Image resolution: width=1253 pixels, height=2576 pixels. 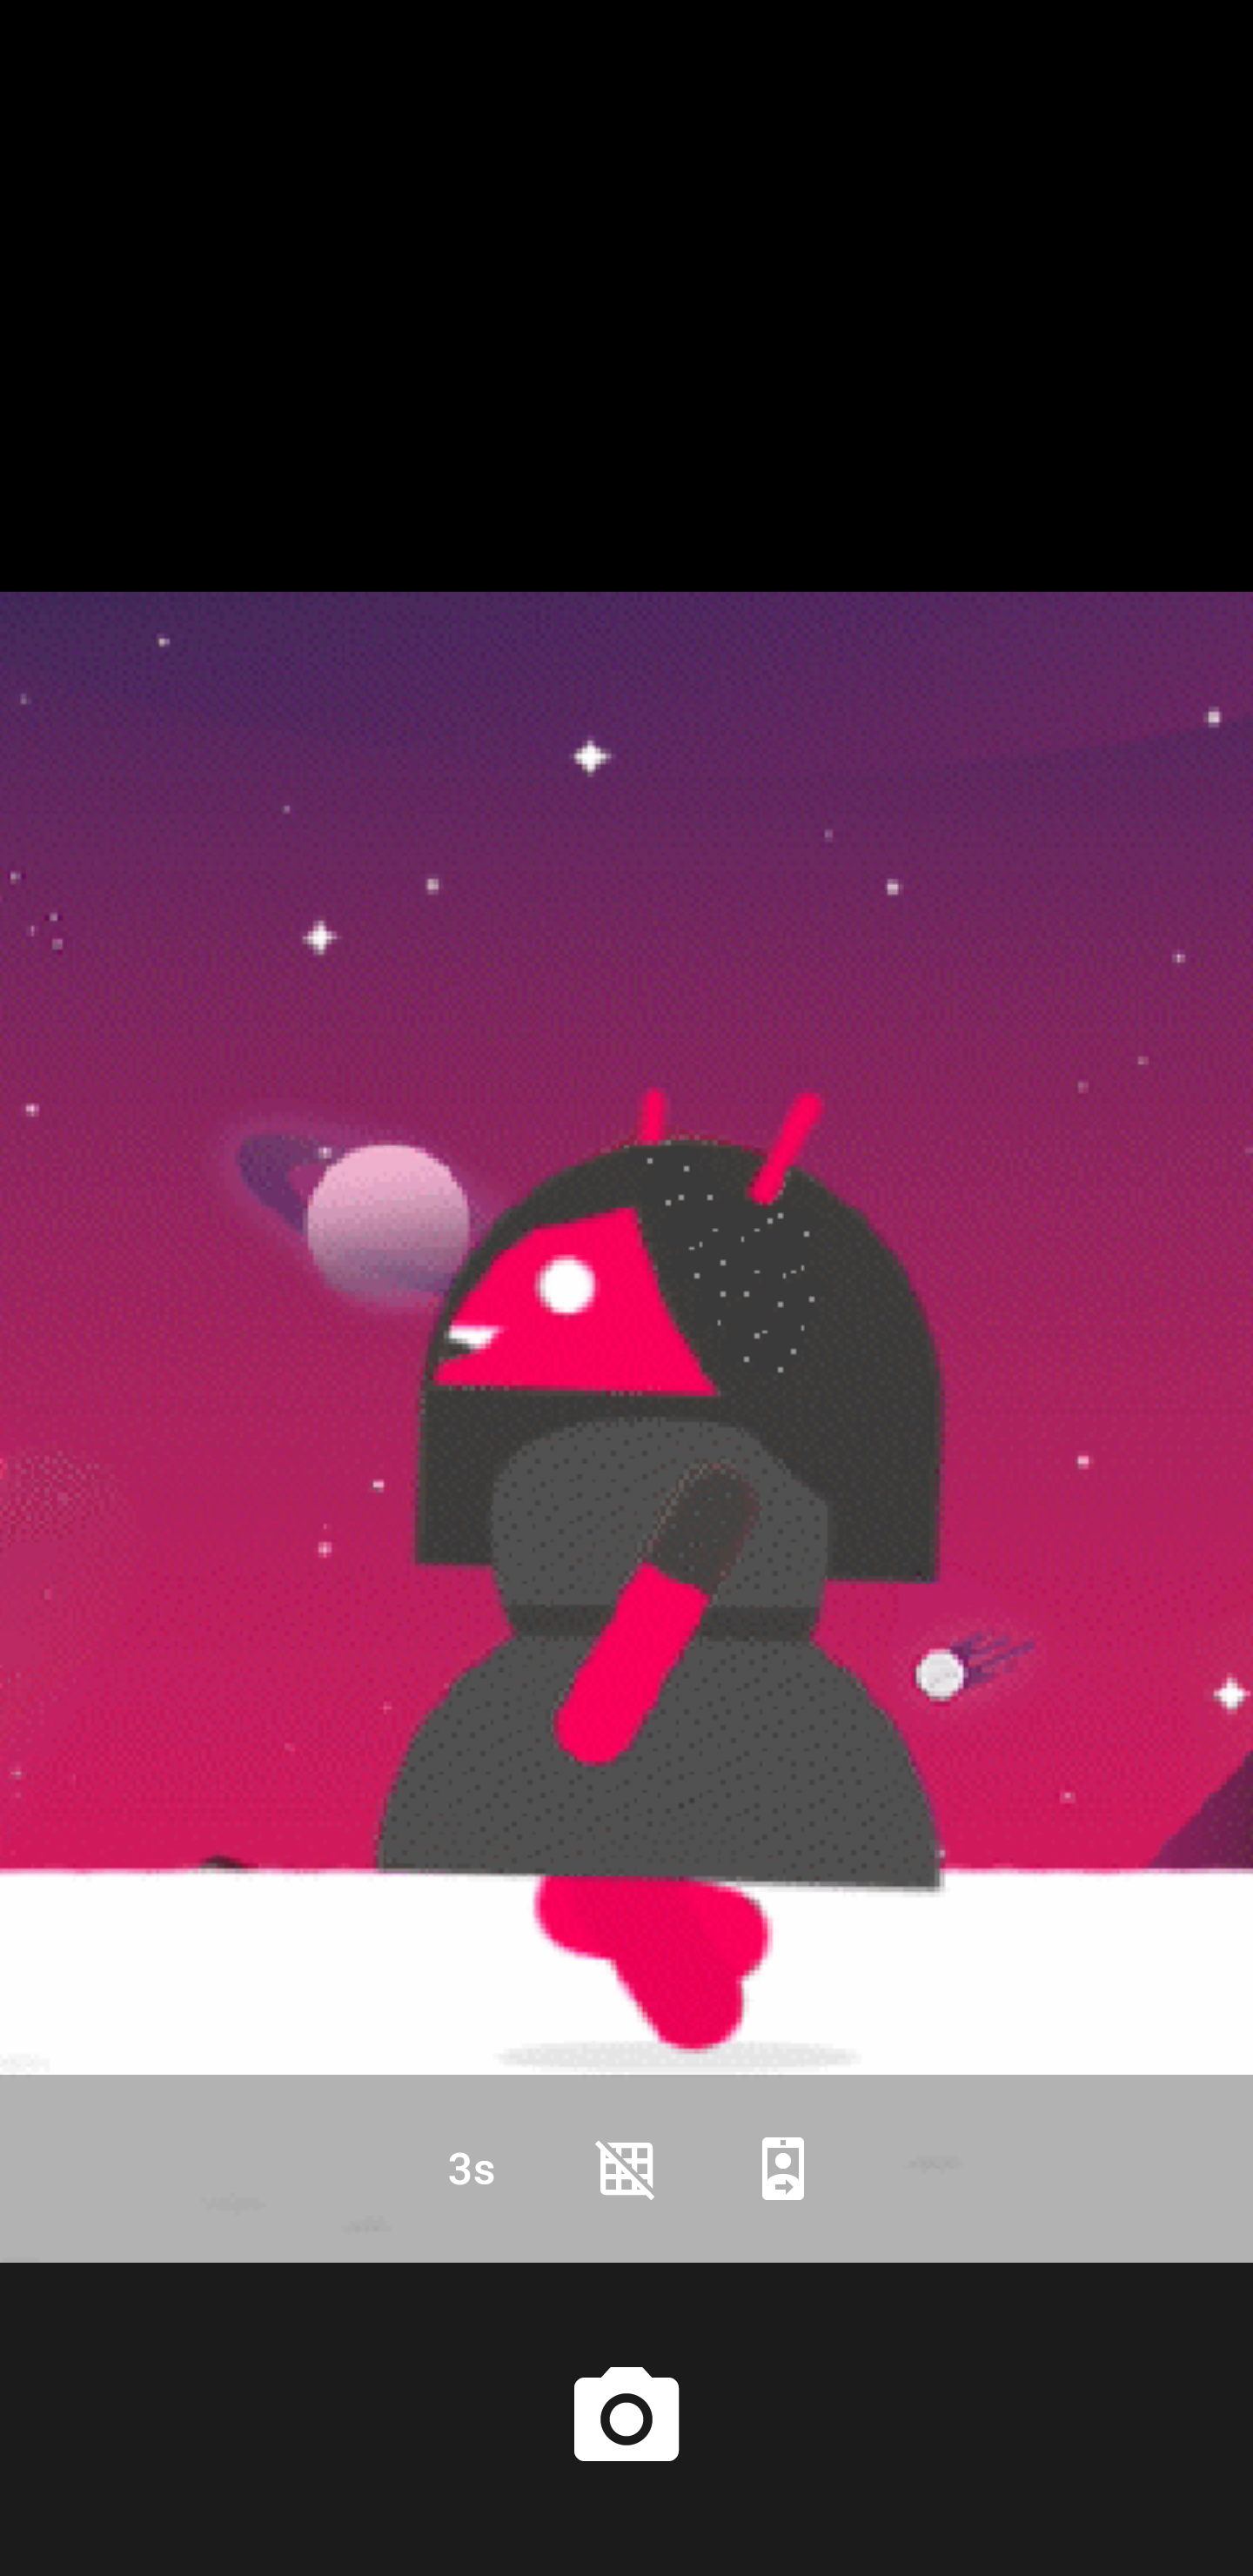 What do you see at coordinates (626, 2418) in the screenshot?
I see `Shutter` at bounding box center [626, 2418].